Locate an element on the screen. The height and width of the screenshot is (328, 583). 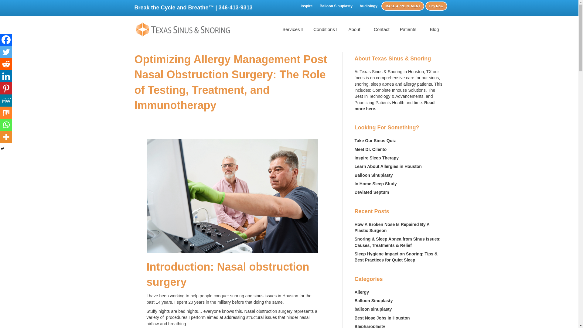
Inspire is located at coordinates (306, 6).